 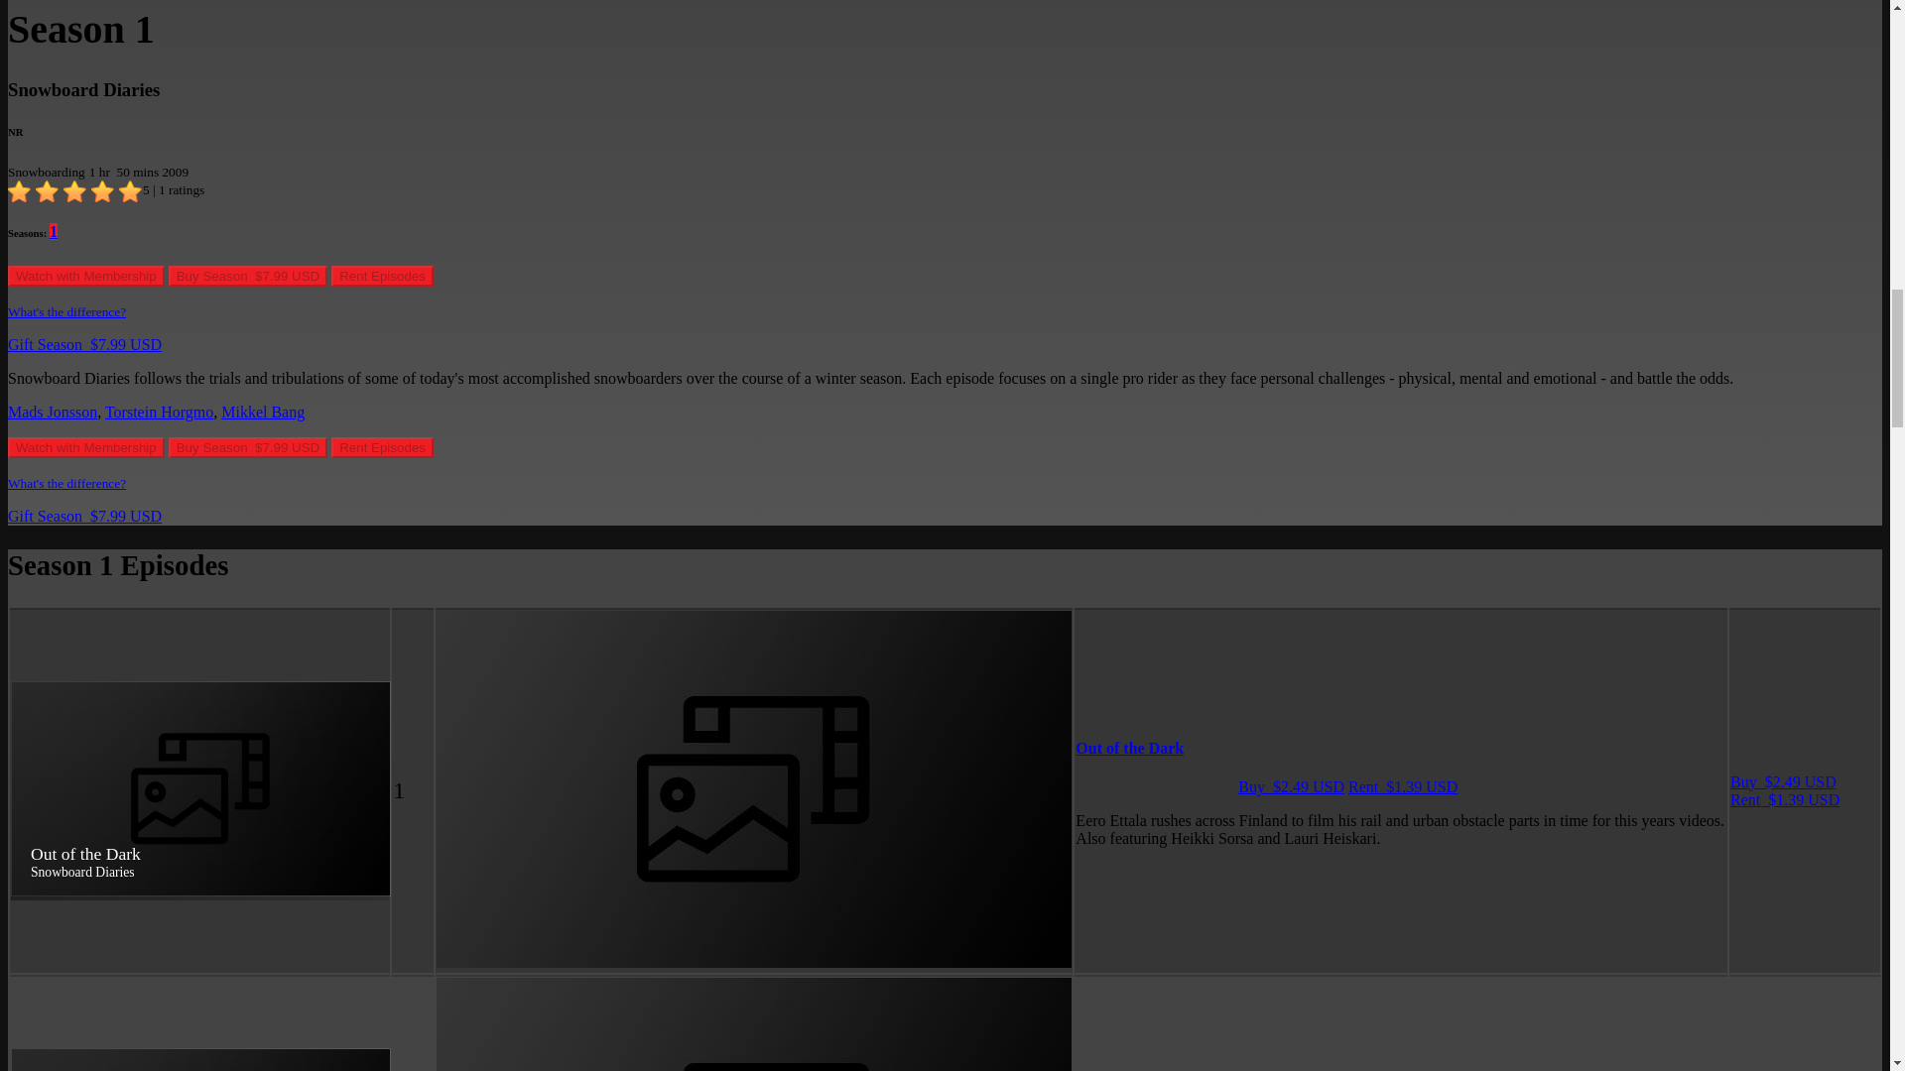 I want to click on didn't like it, so click(x=48, y=192).